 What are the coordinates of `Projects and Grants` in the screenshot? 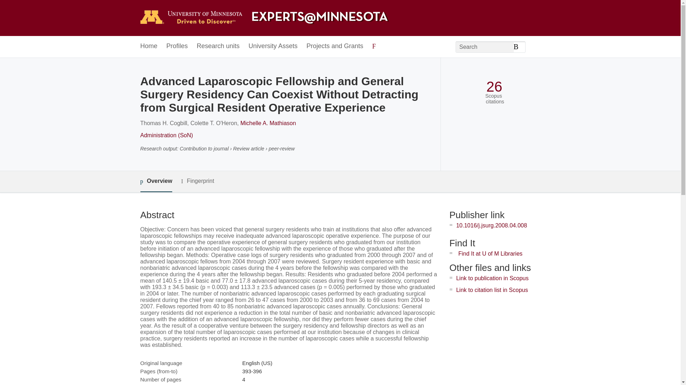 It's located at (335, 46).